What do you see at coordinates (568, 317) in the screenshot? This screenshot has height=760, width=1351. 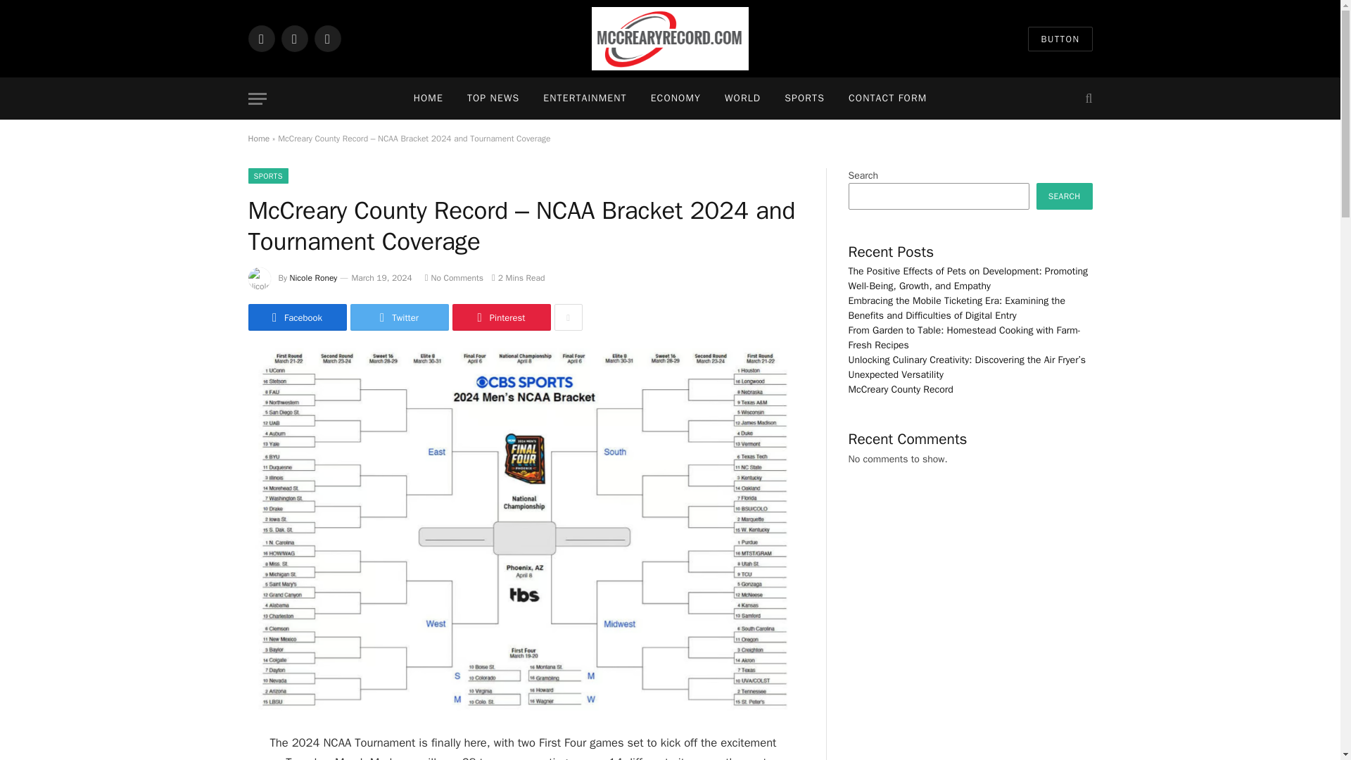 I see `Show More Social Sharing` at bounding box center [568, 317].